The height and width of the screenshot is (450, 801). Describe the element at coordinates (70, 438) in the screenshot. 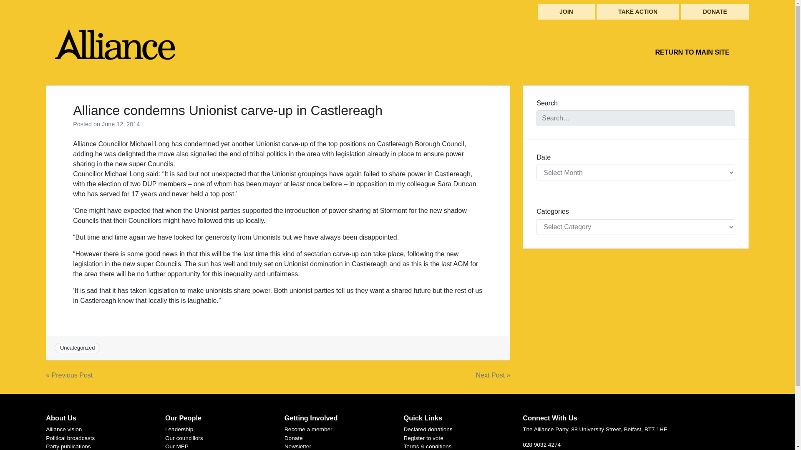

I see `Political broadcasts` at that location.